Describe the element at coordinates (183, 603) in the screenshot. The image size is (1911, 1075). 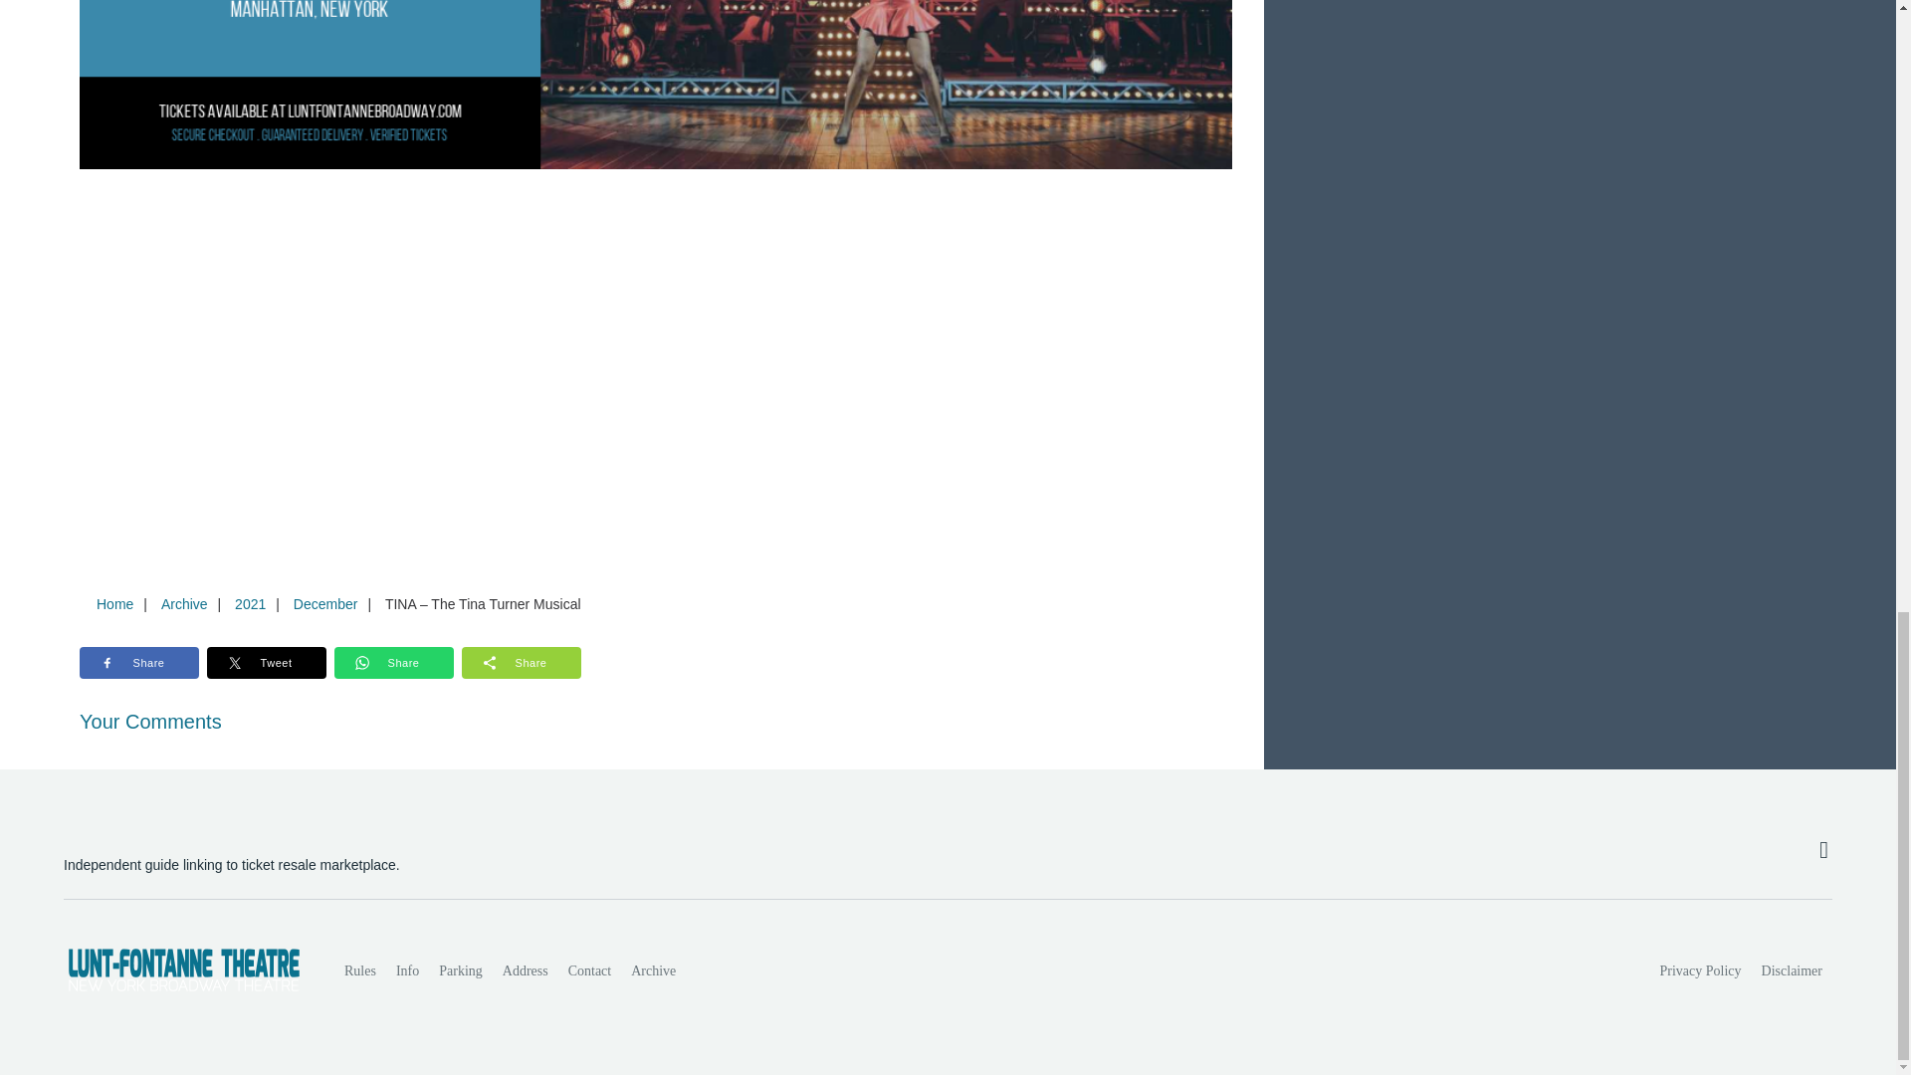
I see `Archive` at that location.